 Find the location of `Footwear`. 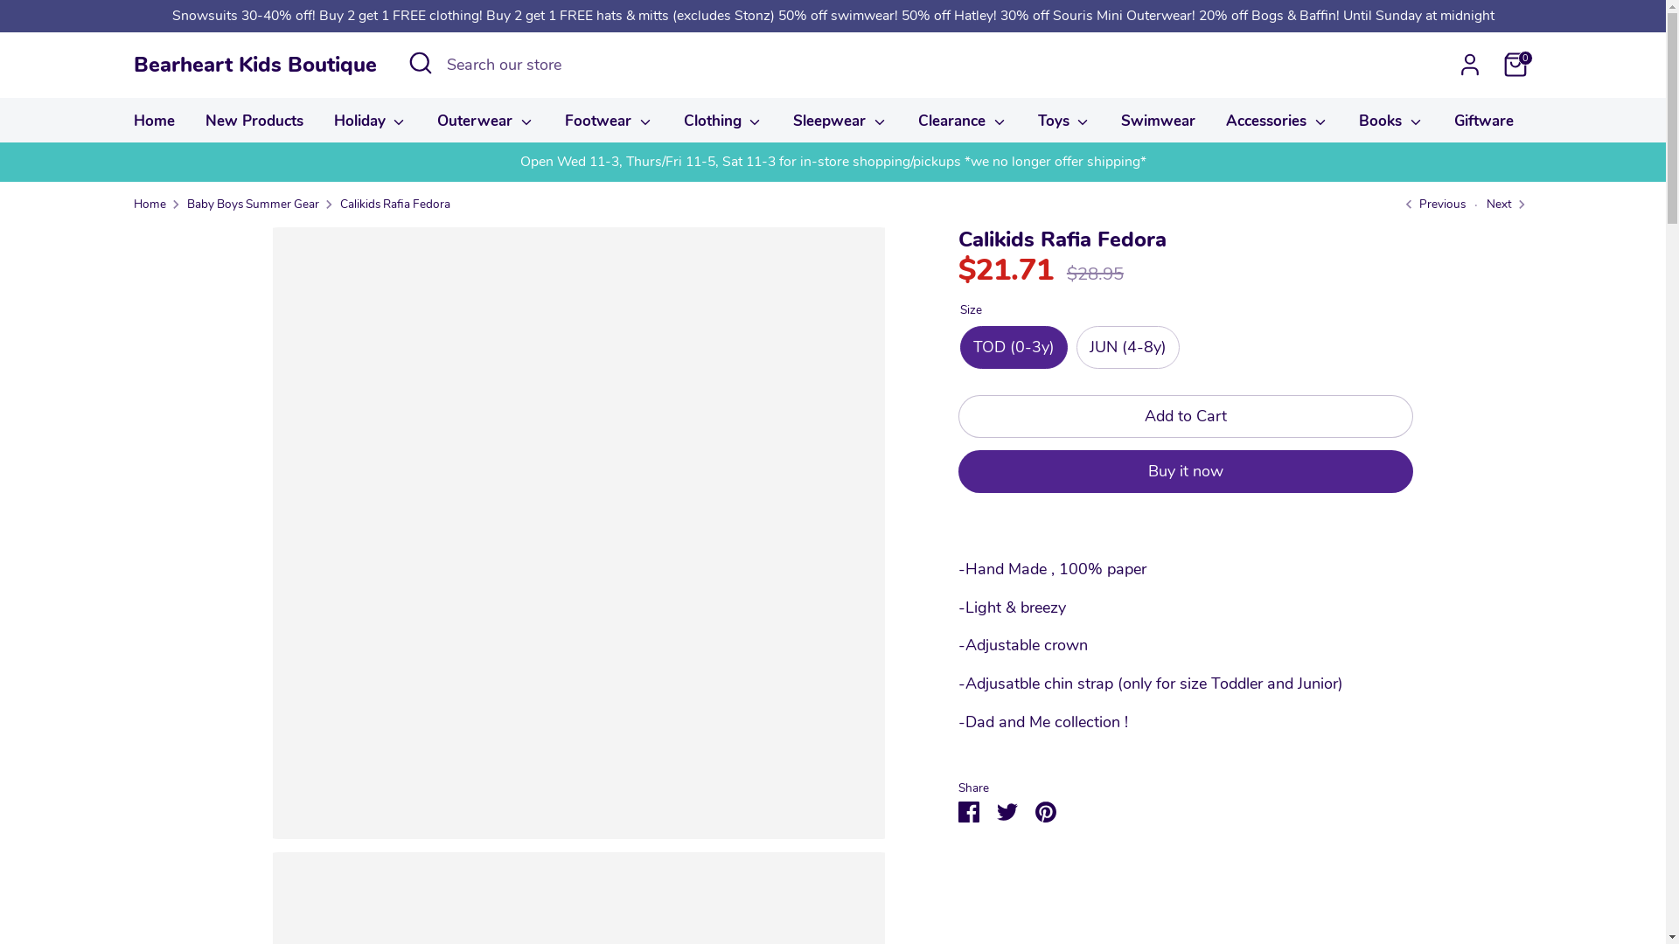

Footwear is located at coordinates (609, 127).